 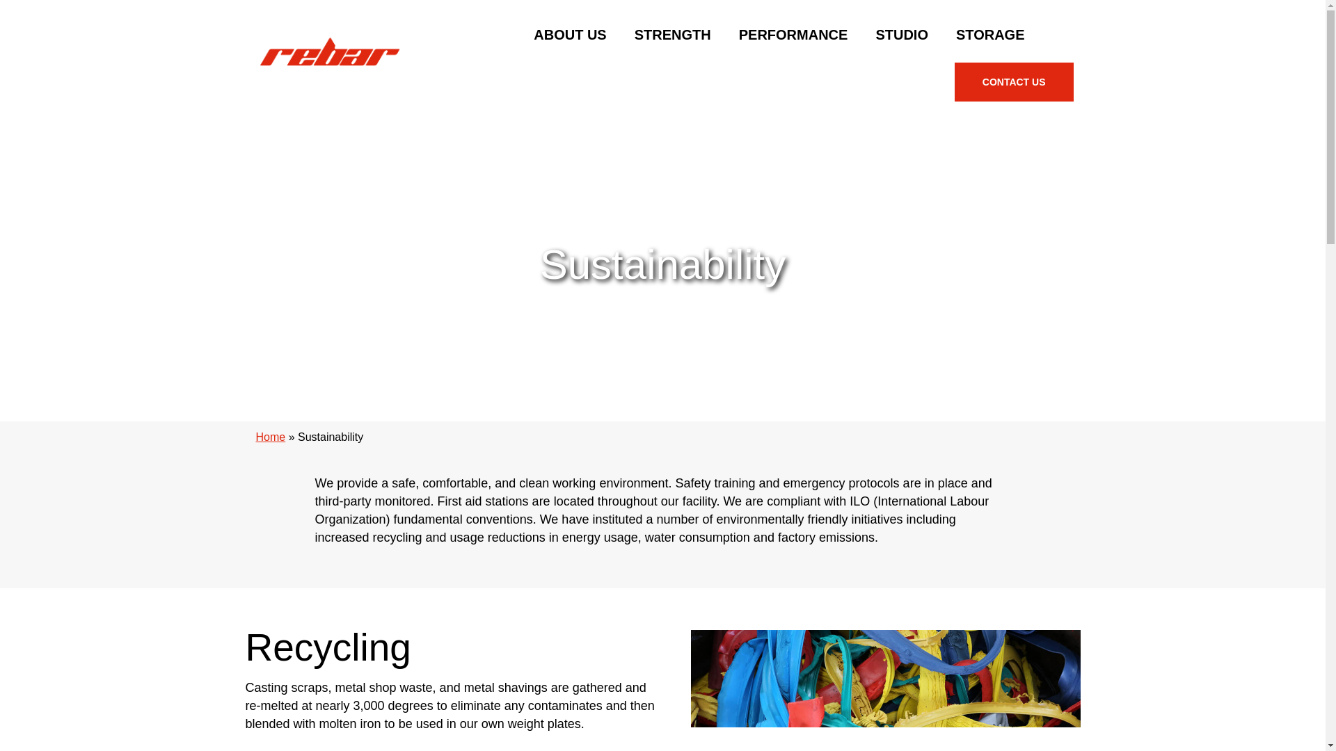 I want to click on ABOUT US, so click(x=569, y=34).